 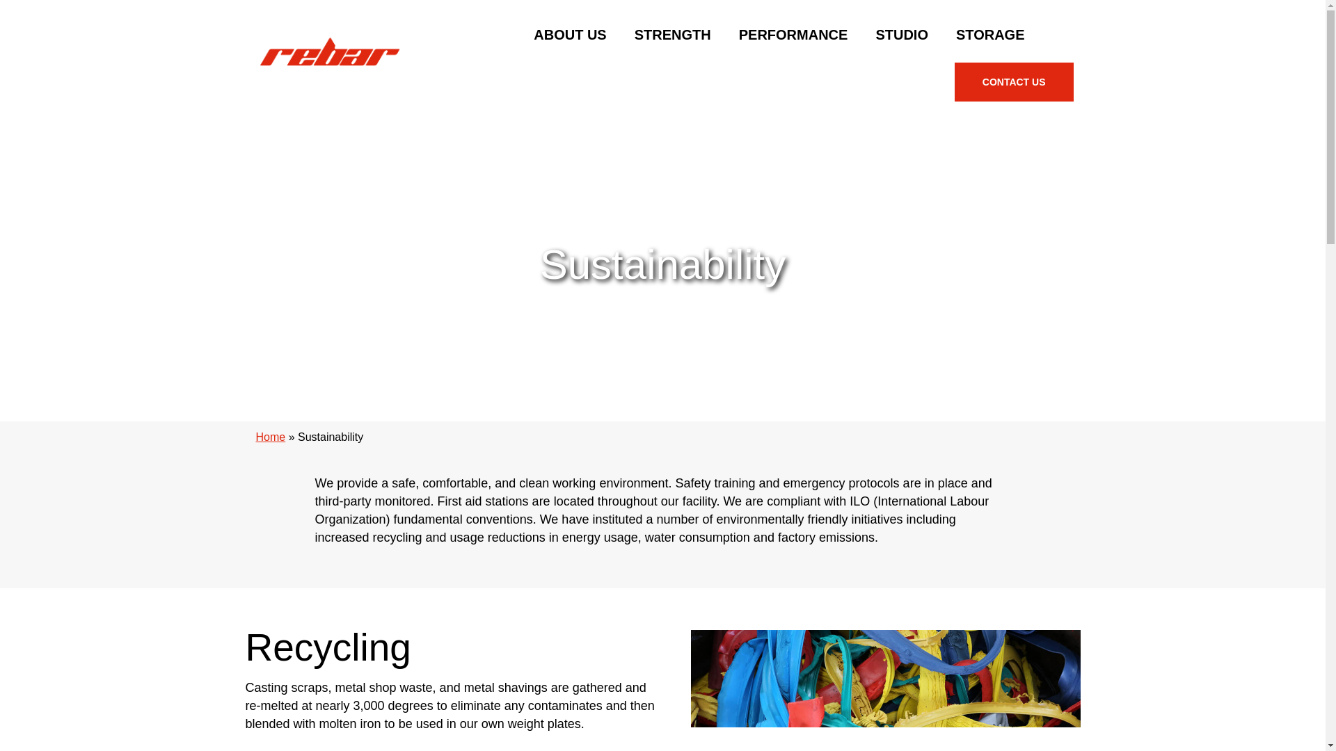 I want to click on ABOUT US, so click(x=569, y=34).